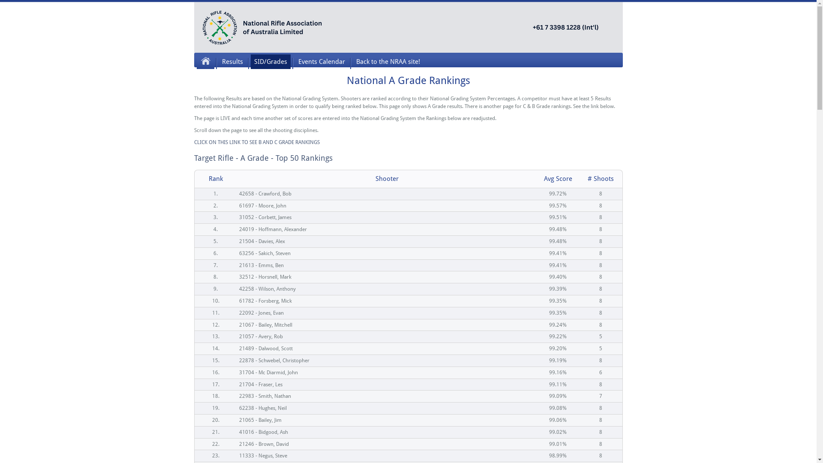  Describe the element at coordinates (256, 142) in the screenshot. I see `CLICK ON THIS LINK TO SEE B AND C GRADE RANKINGS` at that location.